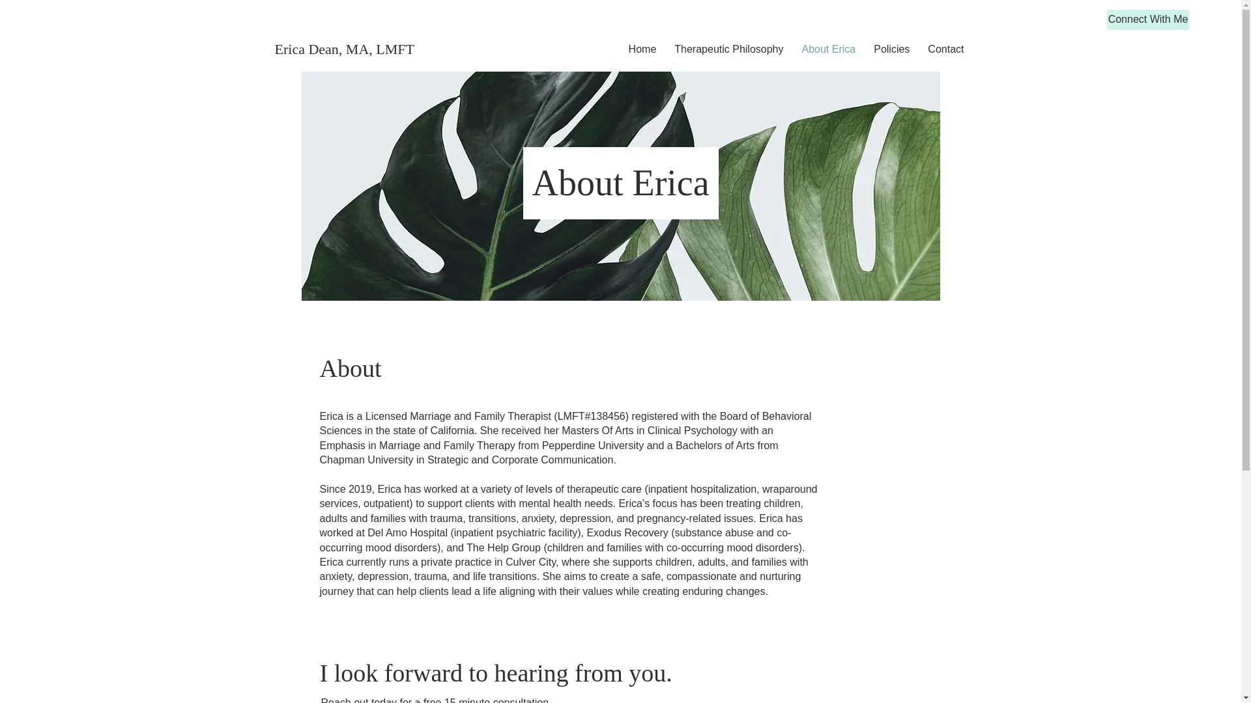  Describe the element at coordinates (642, 49) in the screenshot. I see `Home` at that location.